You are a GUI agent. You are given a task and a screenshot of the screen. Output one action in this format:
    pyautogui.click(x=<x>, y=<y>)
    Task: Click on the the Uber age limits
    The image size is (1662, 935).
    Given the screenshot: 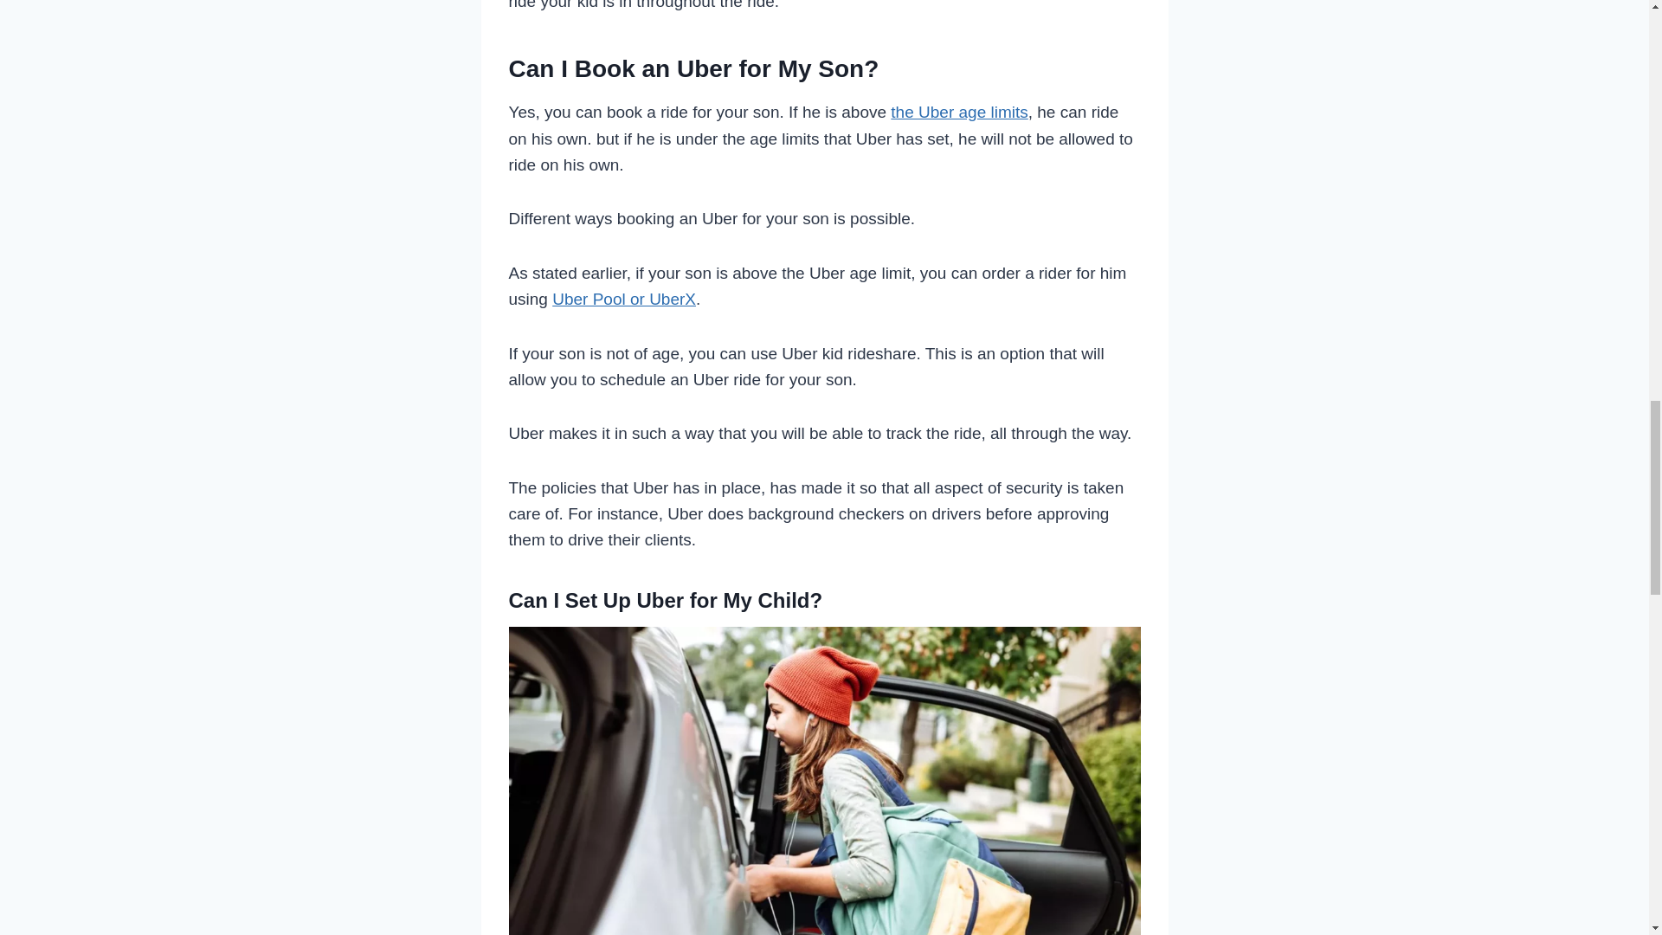 What is the action you would take?
    pyautogui.click(x=959, y=112)
    